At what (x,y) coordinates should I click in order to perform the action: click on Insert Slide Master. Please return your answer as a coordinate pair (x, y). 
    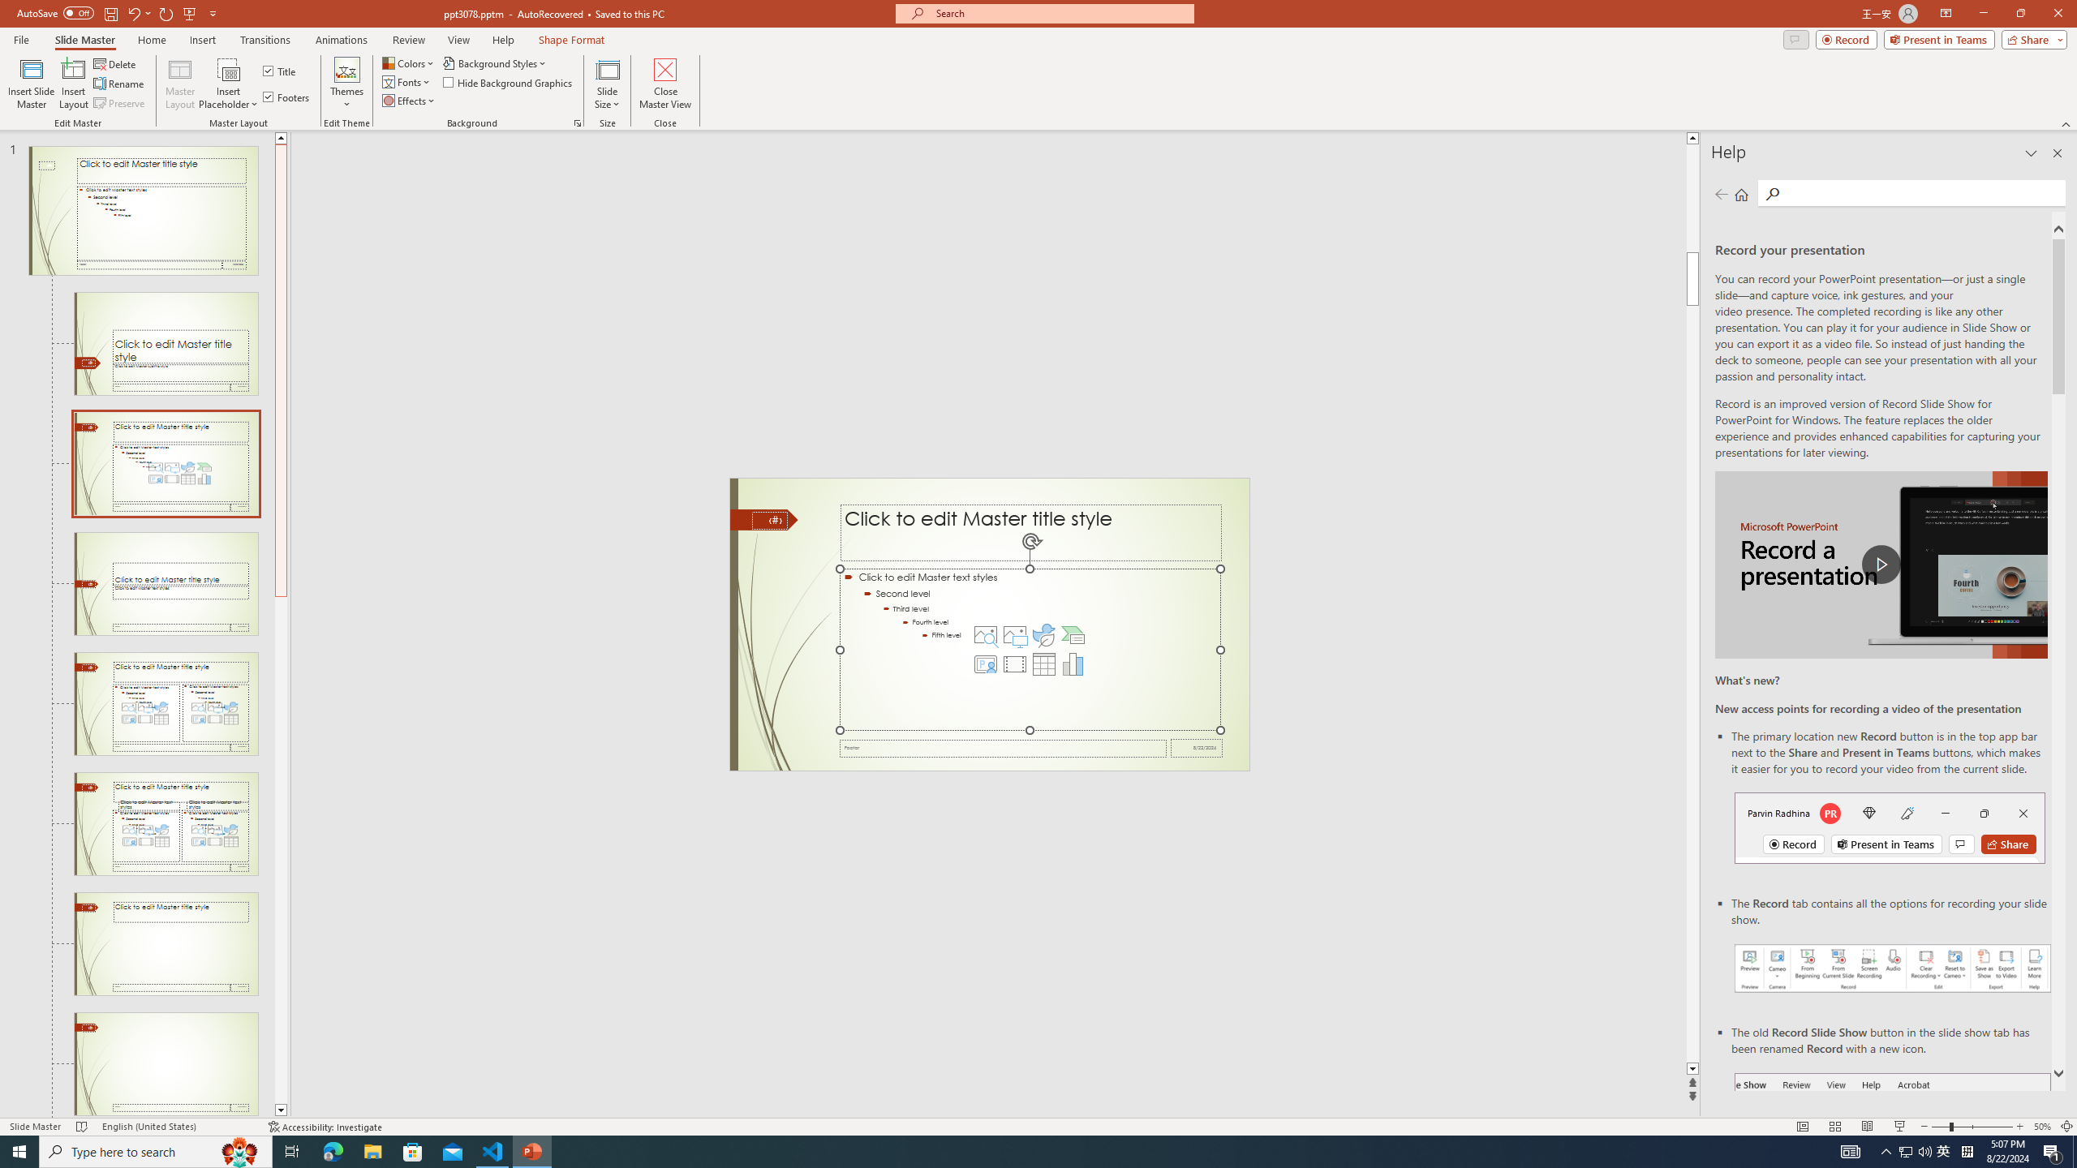
    Looking at the image, I should click on (31, 84).